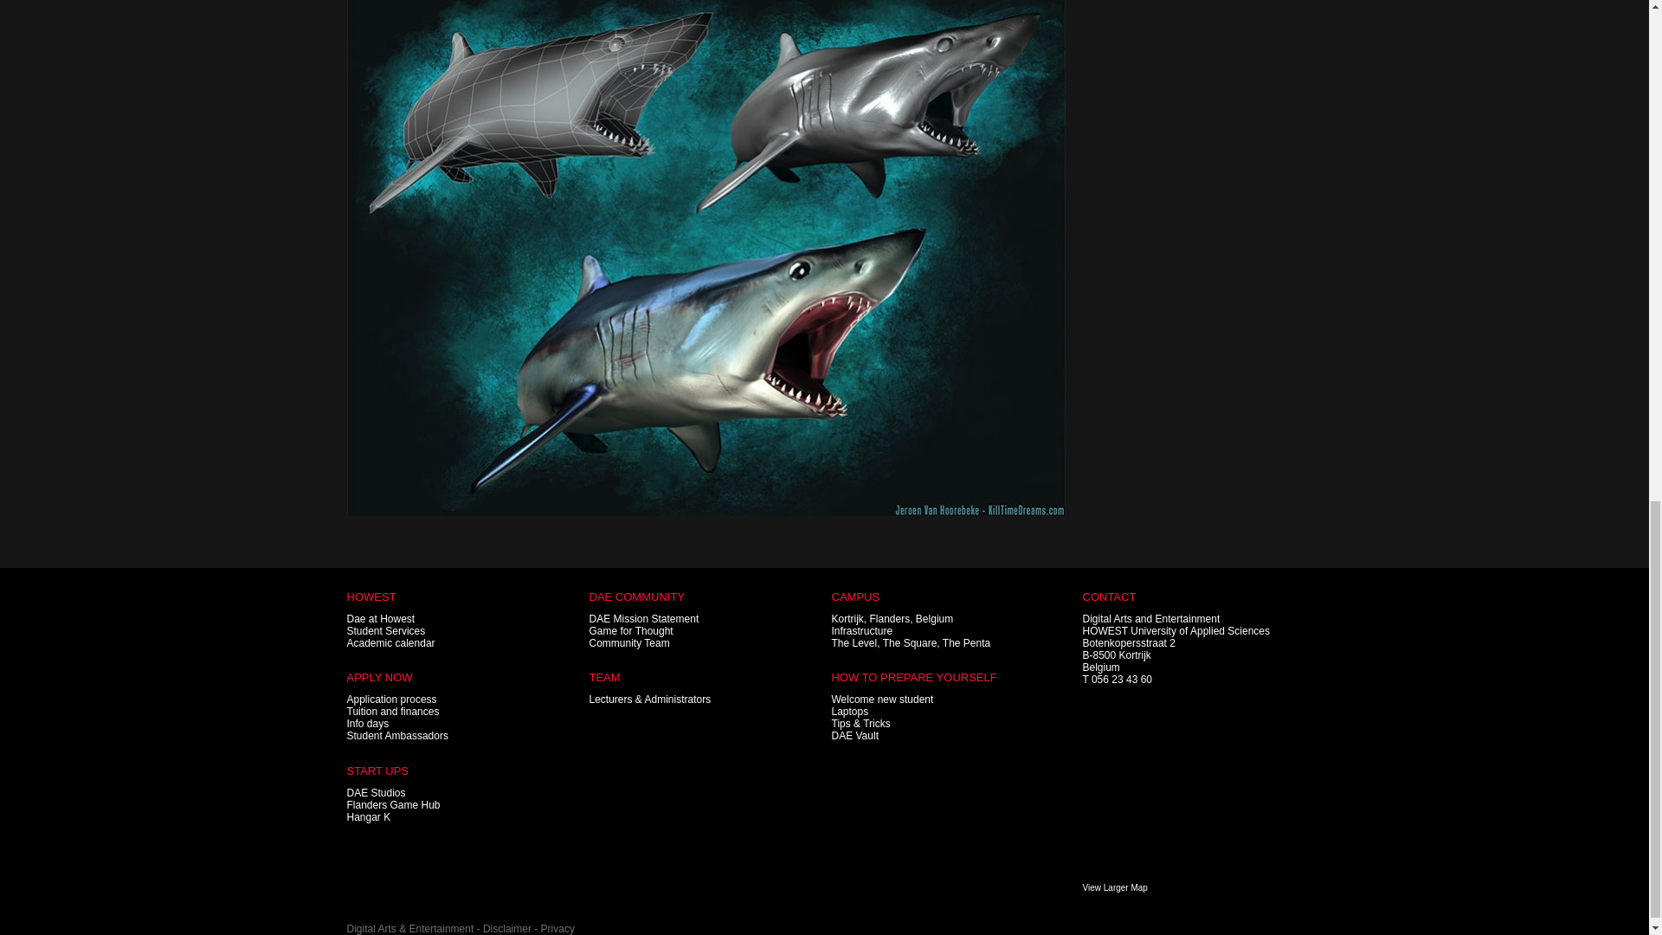 Image resolution: width=1662 pixels, height=935 pixels. Describe the element at coordinates (379, 619) in the screenshot. I see `Dae at Howest` at that location.